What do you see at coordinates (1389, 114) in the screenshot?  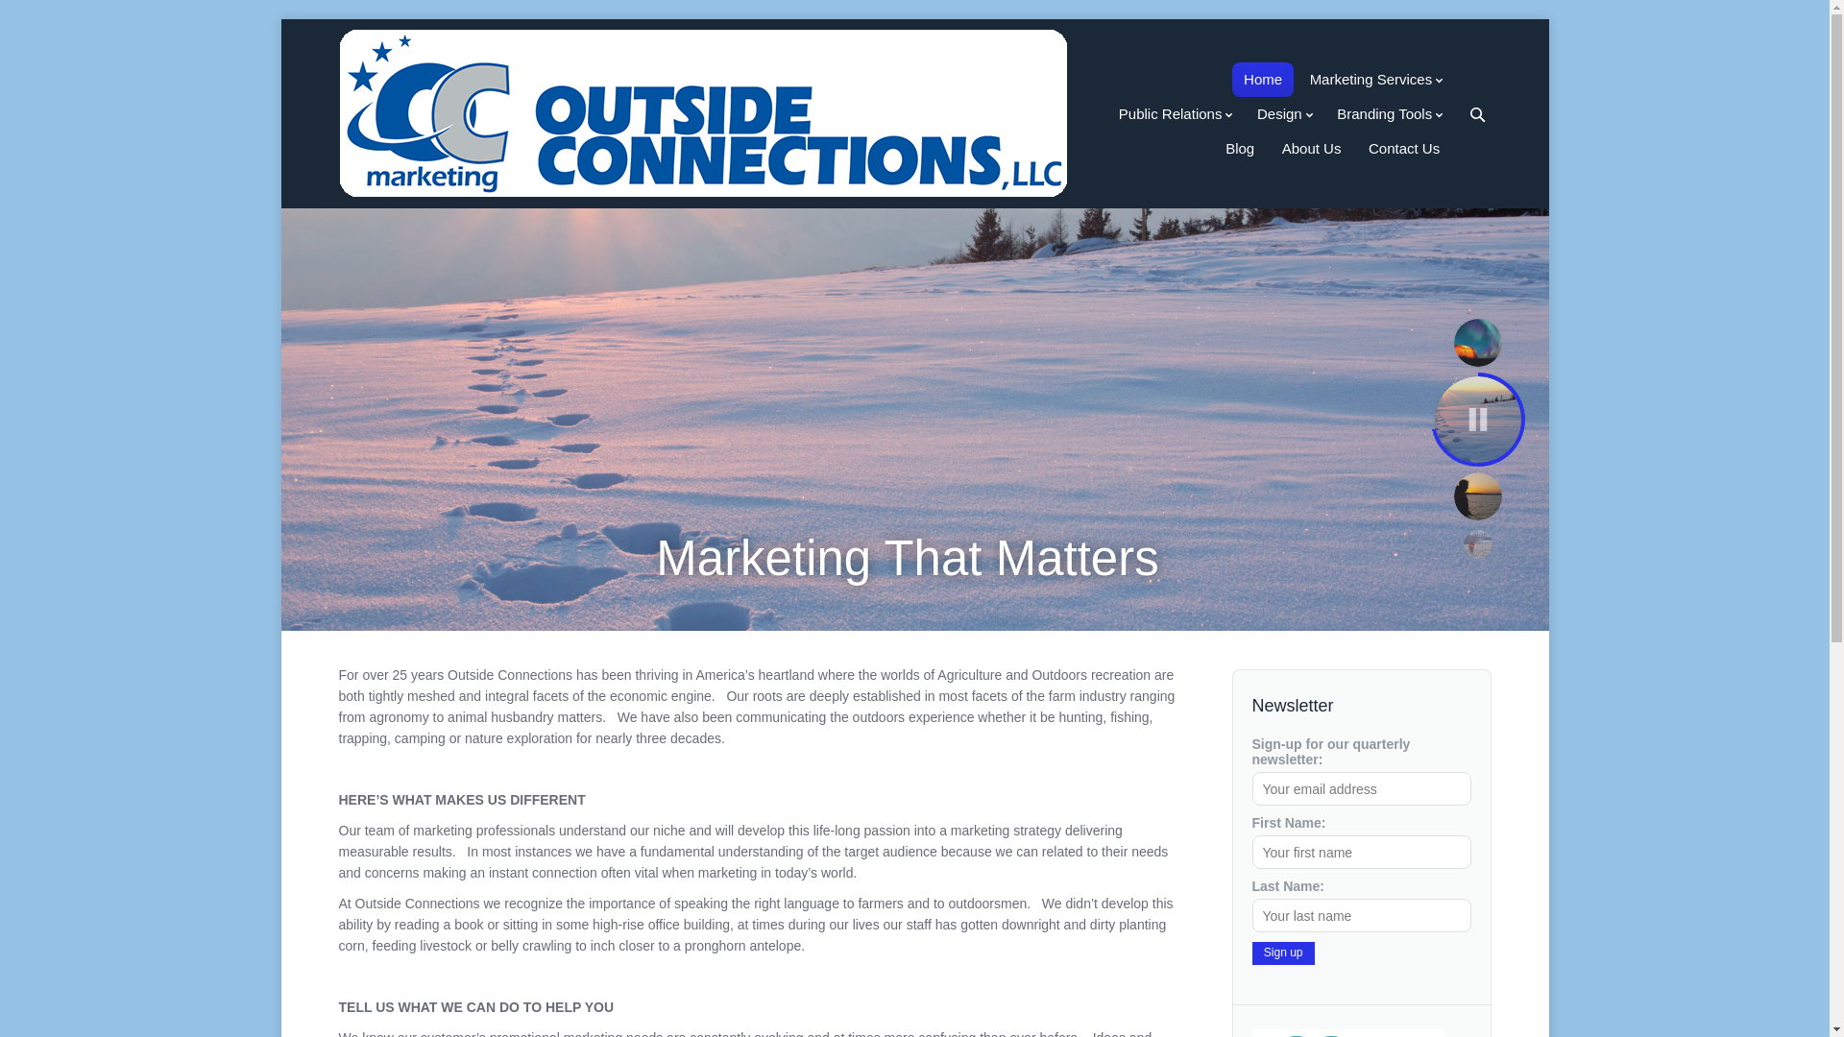 I see `Branding Tools` at bounding box center [1389, 114].